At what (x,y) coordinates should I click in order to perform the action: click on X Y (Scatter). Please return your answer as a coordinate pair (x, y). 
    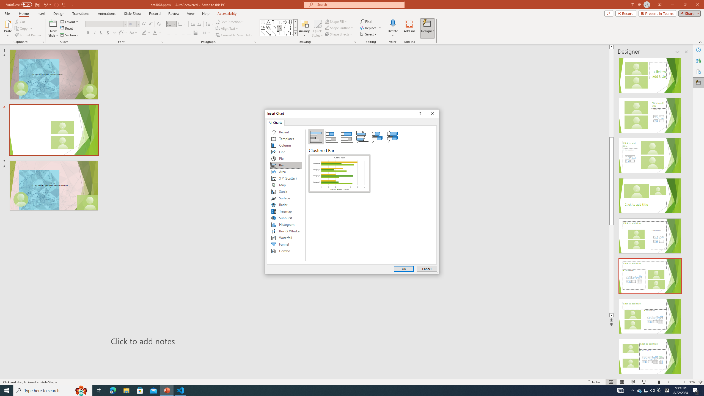
    Looking at the image, I should click on (286, 178).